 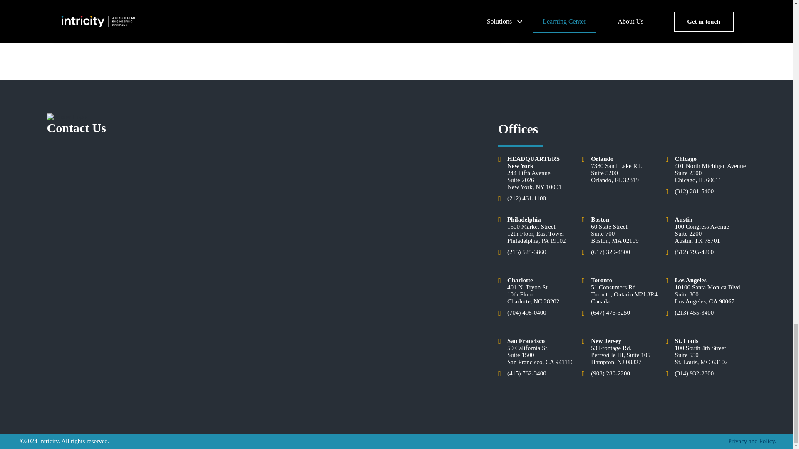 I want to click on Register now, so click(x=94, y=12).